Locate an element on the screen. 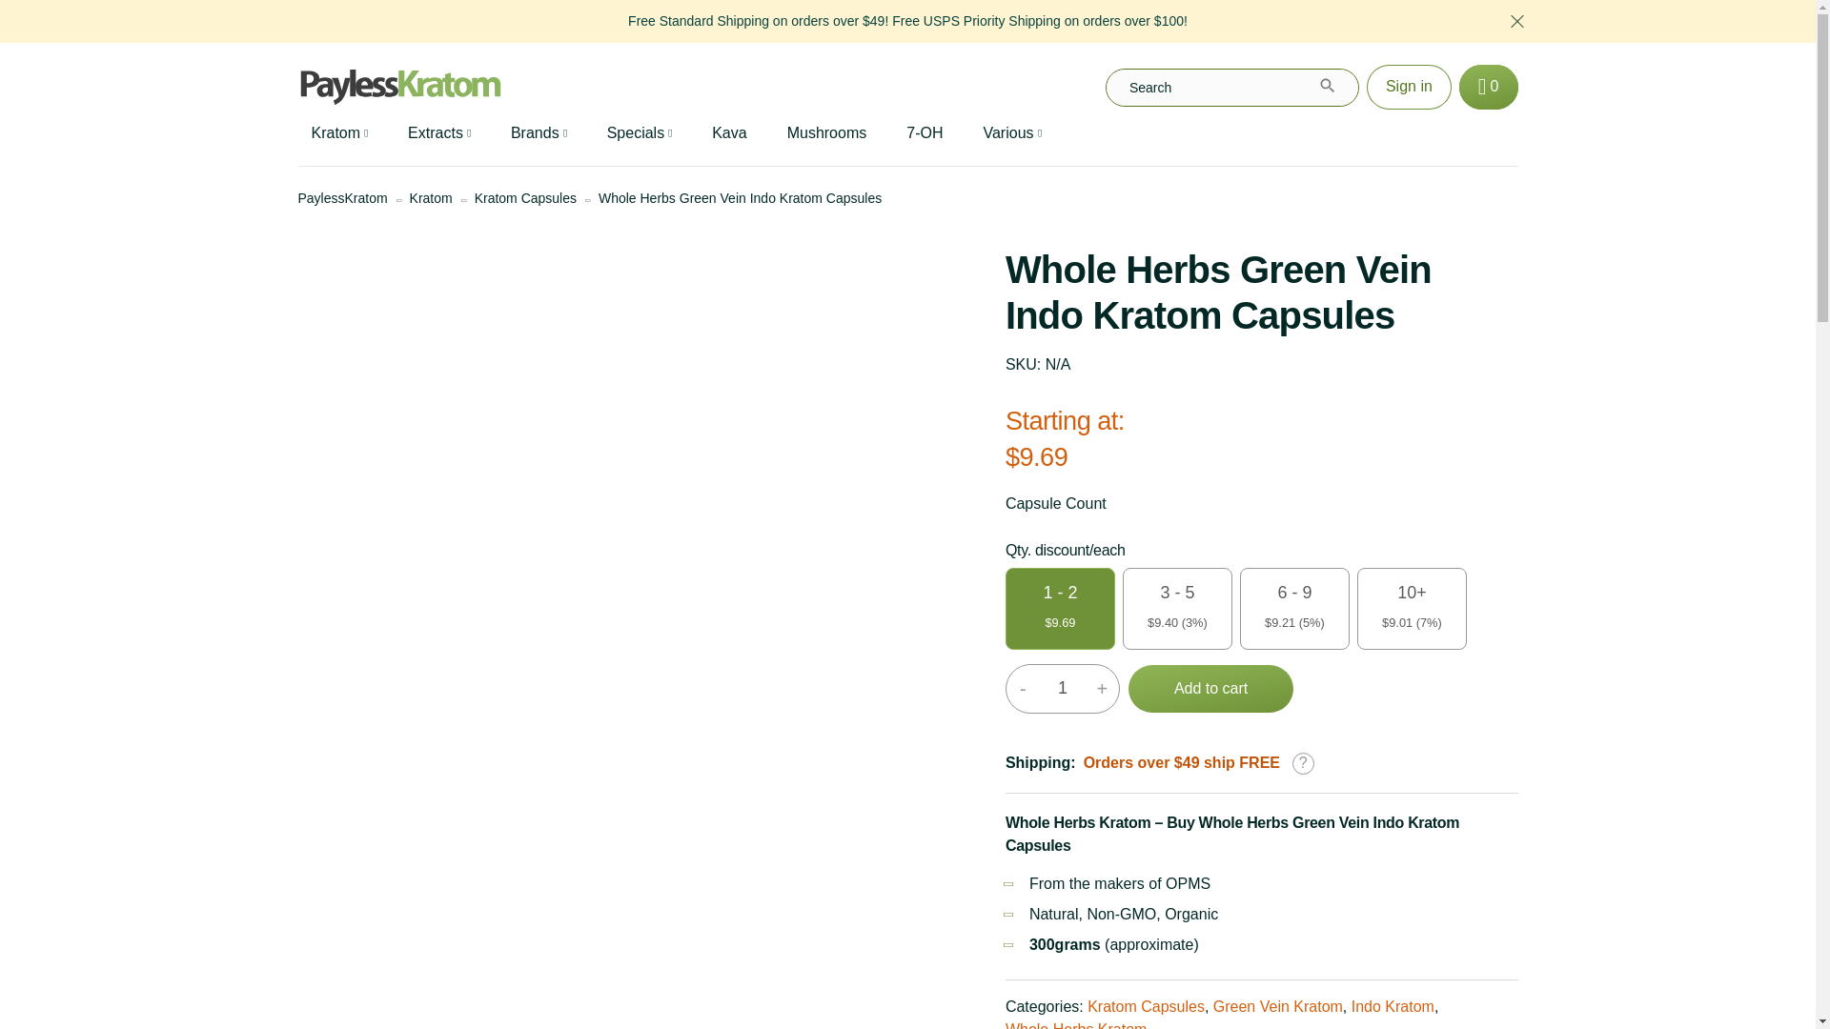 Image resolution: width=1830 pixels, height=1029 pixels. 0 is located at coordinates (1489, 87).